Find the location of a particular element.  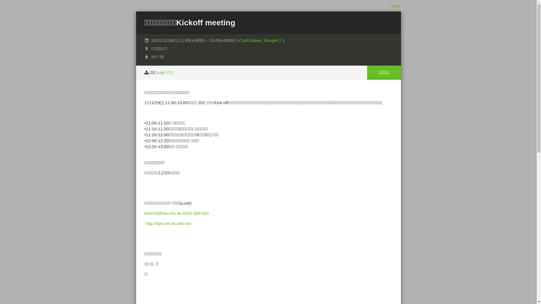

Tweet is located at coordinates (395, 6).